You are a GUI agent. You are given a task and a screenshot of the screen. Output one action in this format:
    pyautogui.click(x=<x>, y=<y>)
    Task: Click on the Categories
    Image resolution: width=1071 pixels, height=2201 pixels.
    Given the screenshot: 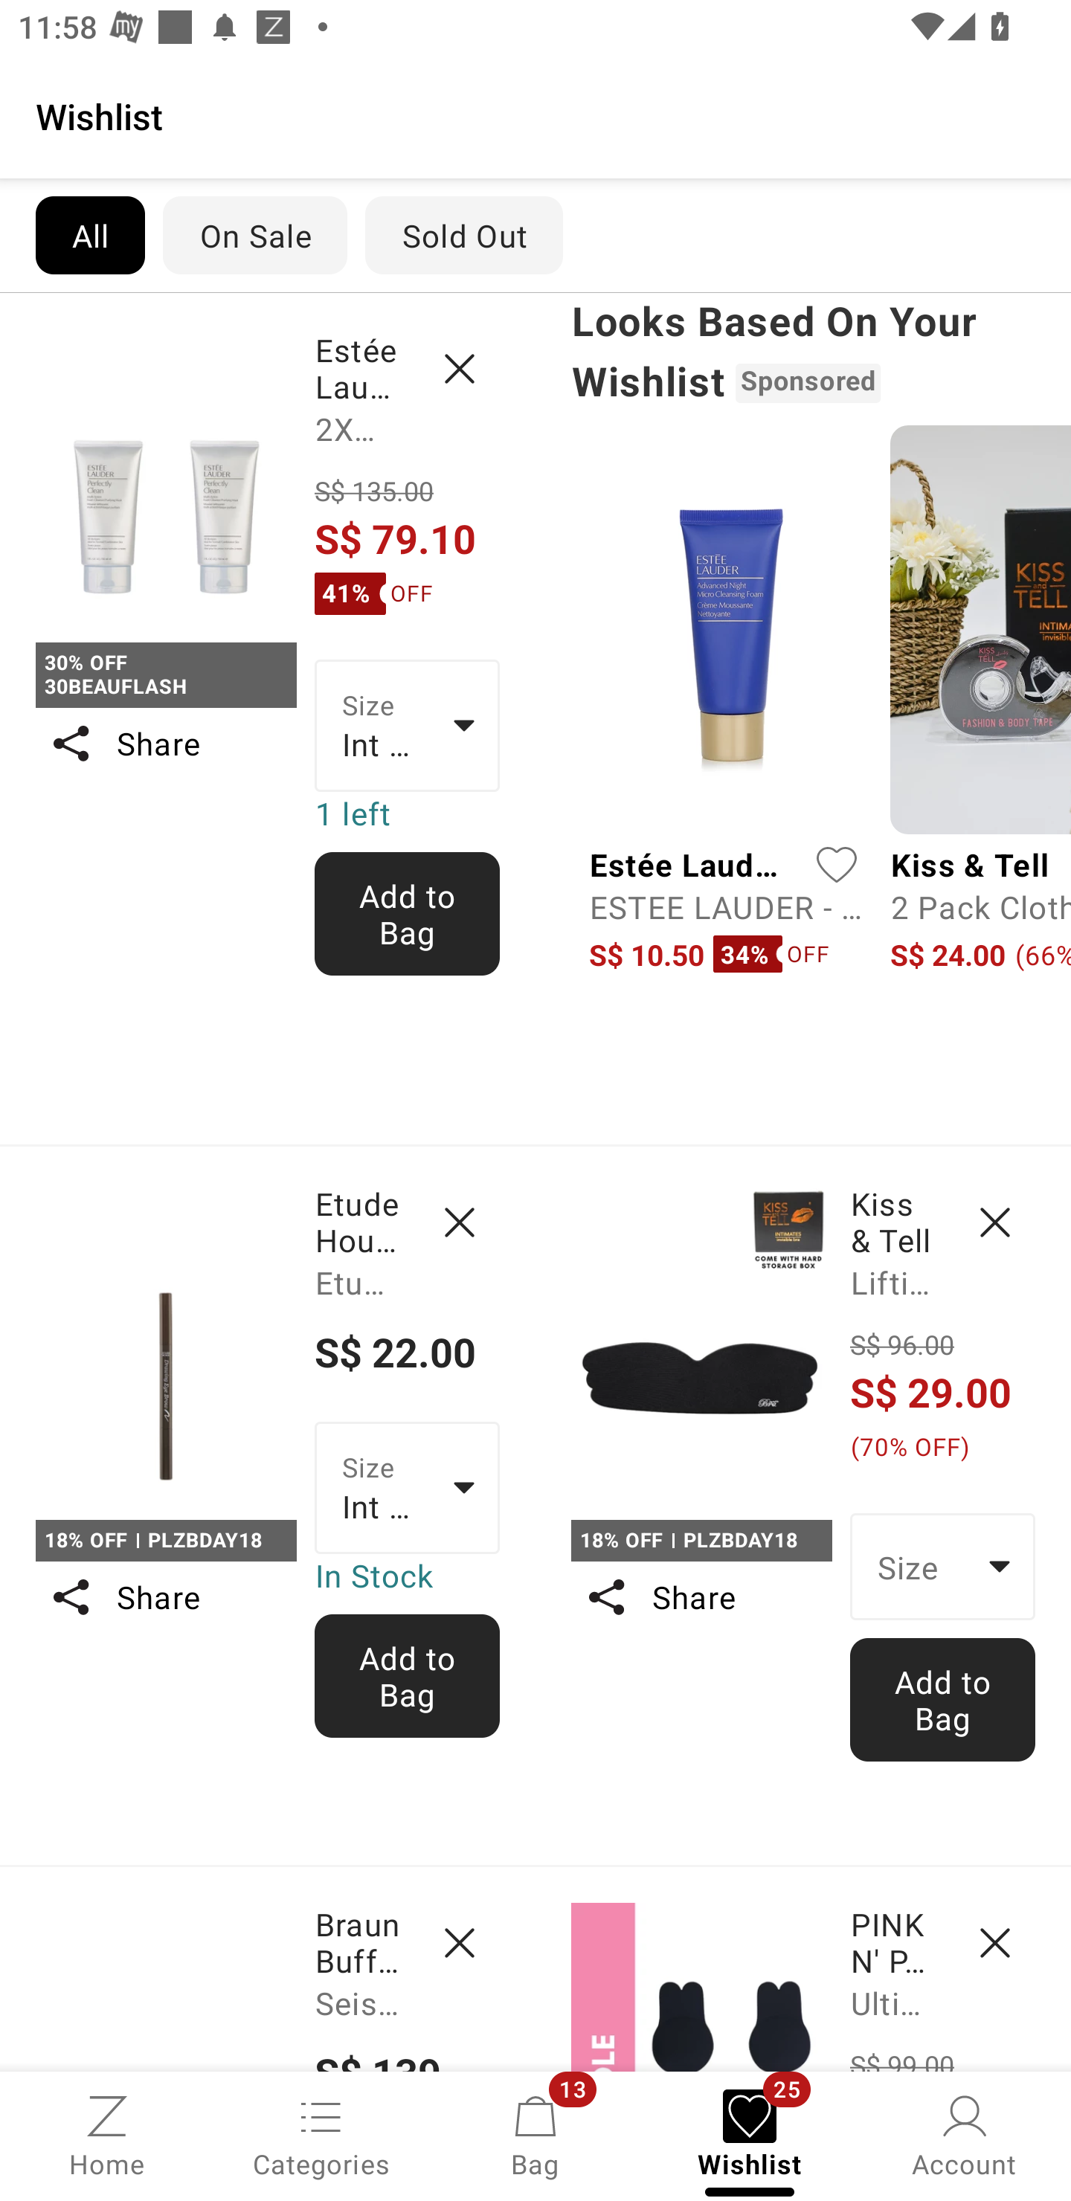 What is the action you would take?
    pyautogui.click(x=321, y=2134)
    